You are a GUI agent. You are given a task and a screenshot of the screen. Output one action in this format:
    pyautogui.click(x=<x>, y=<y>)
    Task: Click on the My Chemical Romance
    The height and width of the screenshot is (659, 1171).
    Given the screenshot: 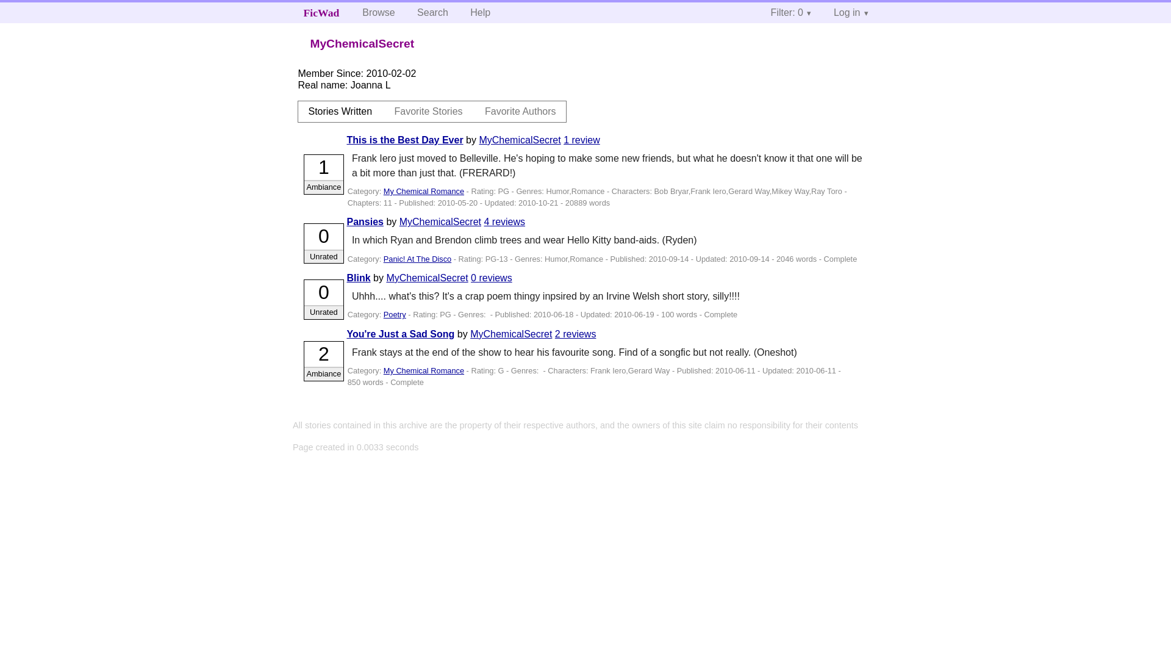 What is the action you would take?
    pyautogui.click(x=423, y=370)
    